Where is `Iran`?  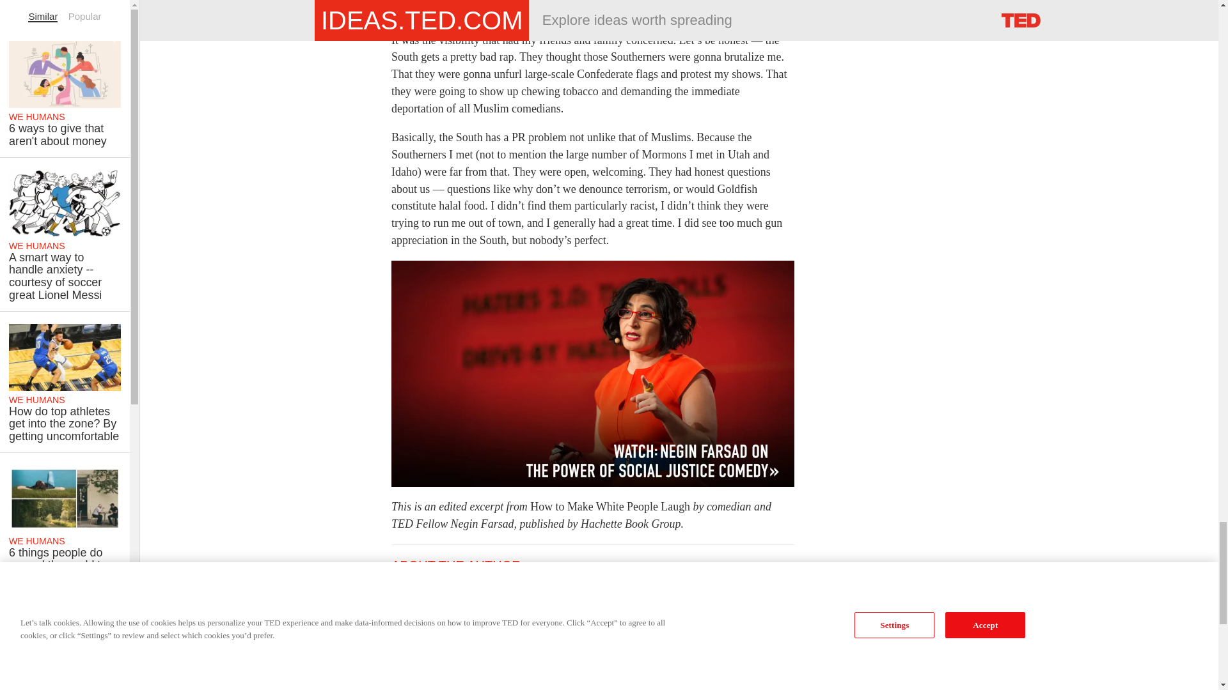
Iran is located at coordinates (571, 682).